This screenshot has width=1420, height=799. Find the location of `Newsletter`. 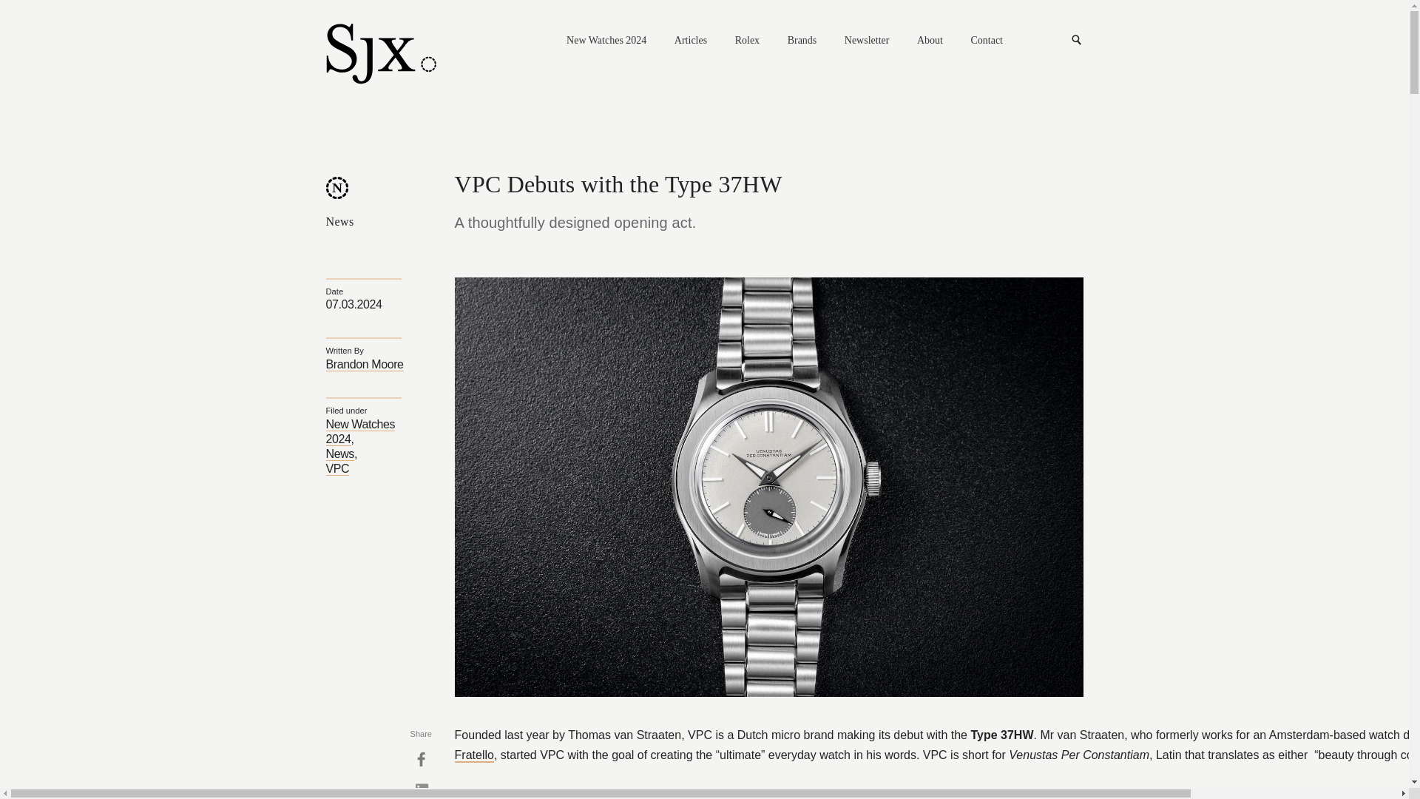

Newsletter is located at coordinates (867, 41).